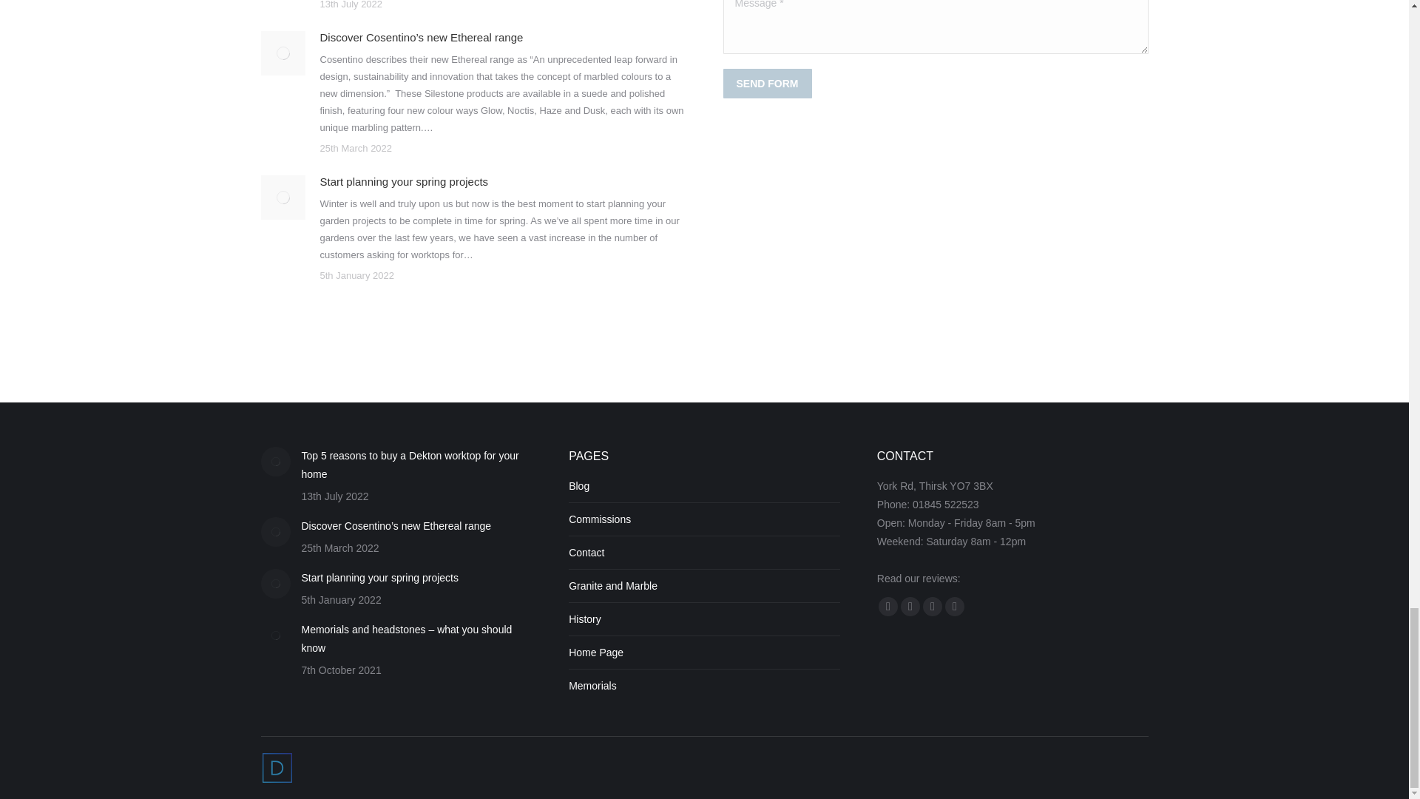 The height and width of the screenshot is (799, 1420). Describe the element at coordinates (851, 84) in the screenshot. I see `submit` at that location.